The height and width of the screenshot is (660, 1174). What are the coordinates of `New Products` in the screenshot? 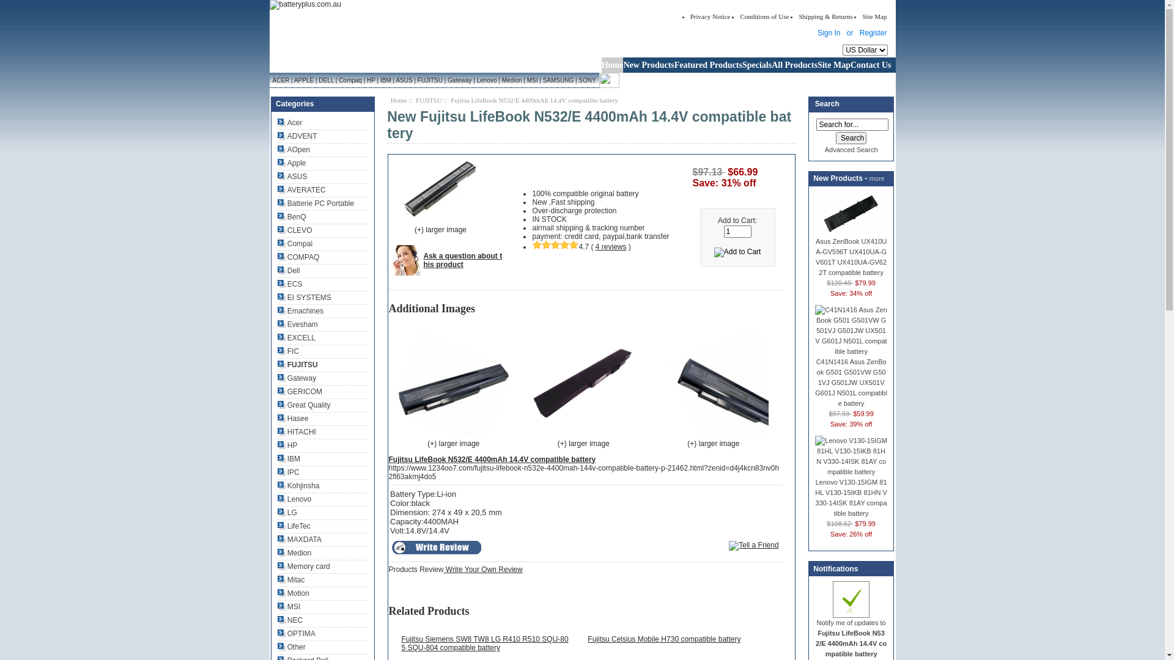 It's located at (648, 65).